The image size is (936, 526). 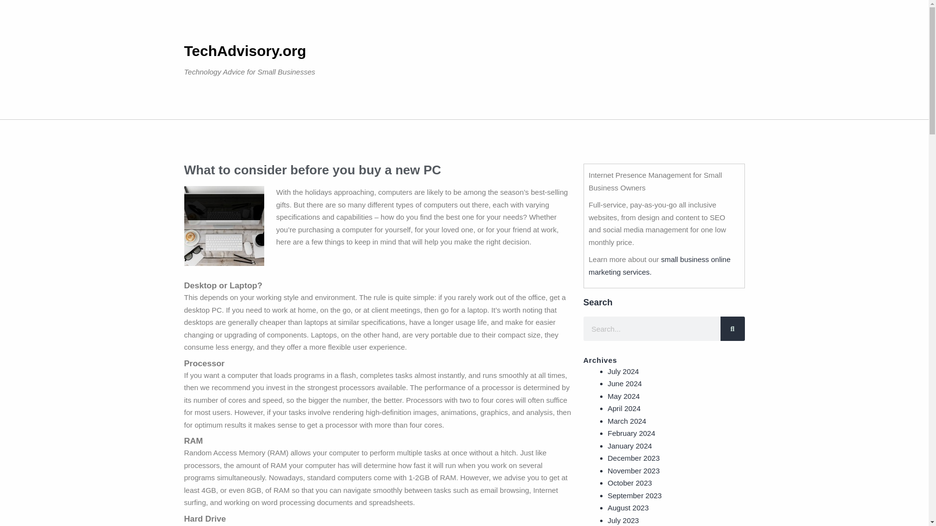 What do you see at coordinates (624, 383) in the screenshot?
I see `June 2024` at bounding box center [624, 383].